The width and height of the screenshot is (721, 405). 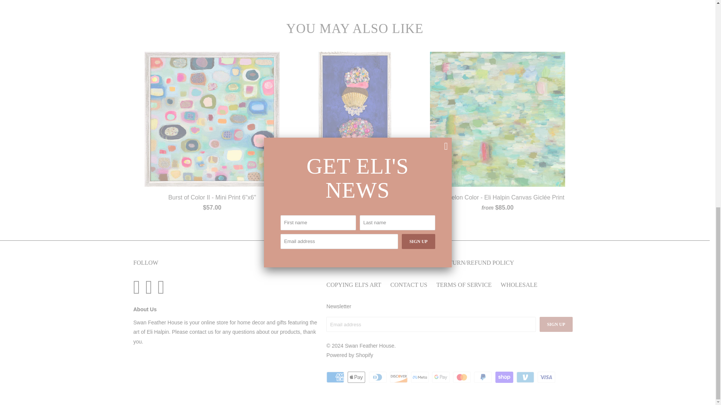 What do you see at coordinates (442, 377) in the screenshot?
I see `Google Pay` at bounding box center [442, 377].